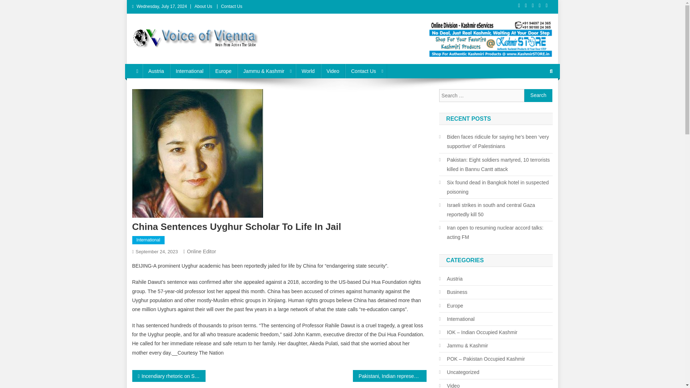 The width and height of the screenshot is (690, 388). What do you see at coordinates (538, 96) in the screenshot?
I see `Search` at bounding box center [538, 96].